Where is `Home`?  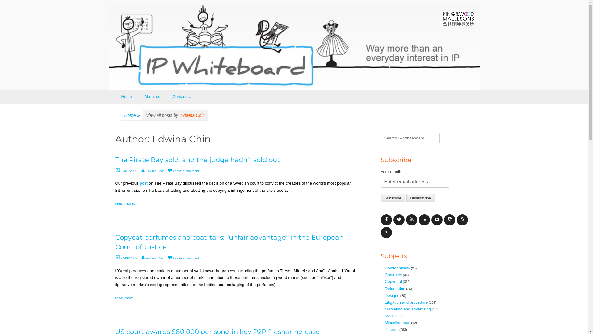 Home is located at coordinates (127, 97).